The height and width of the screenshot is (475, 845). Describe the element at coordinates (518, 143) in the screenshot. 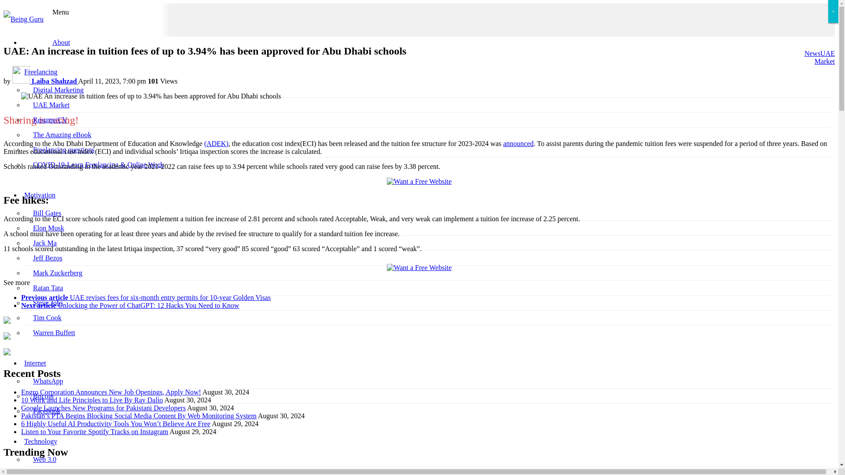

I see `UAE announces a price increase for Golden Visas` at that location.